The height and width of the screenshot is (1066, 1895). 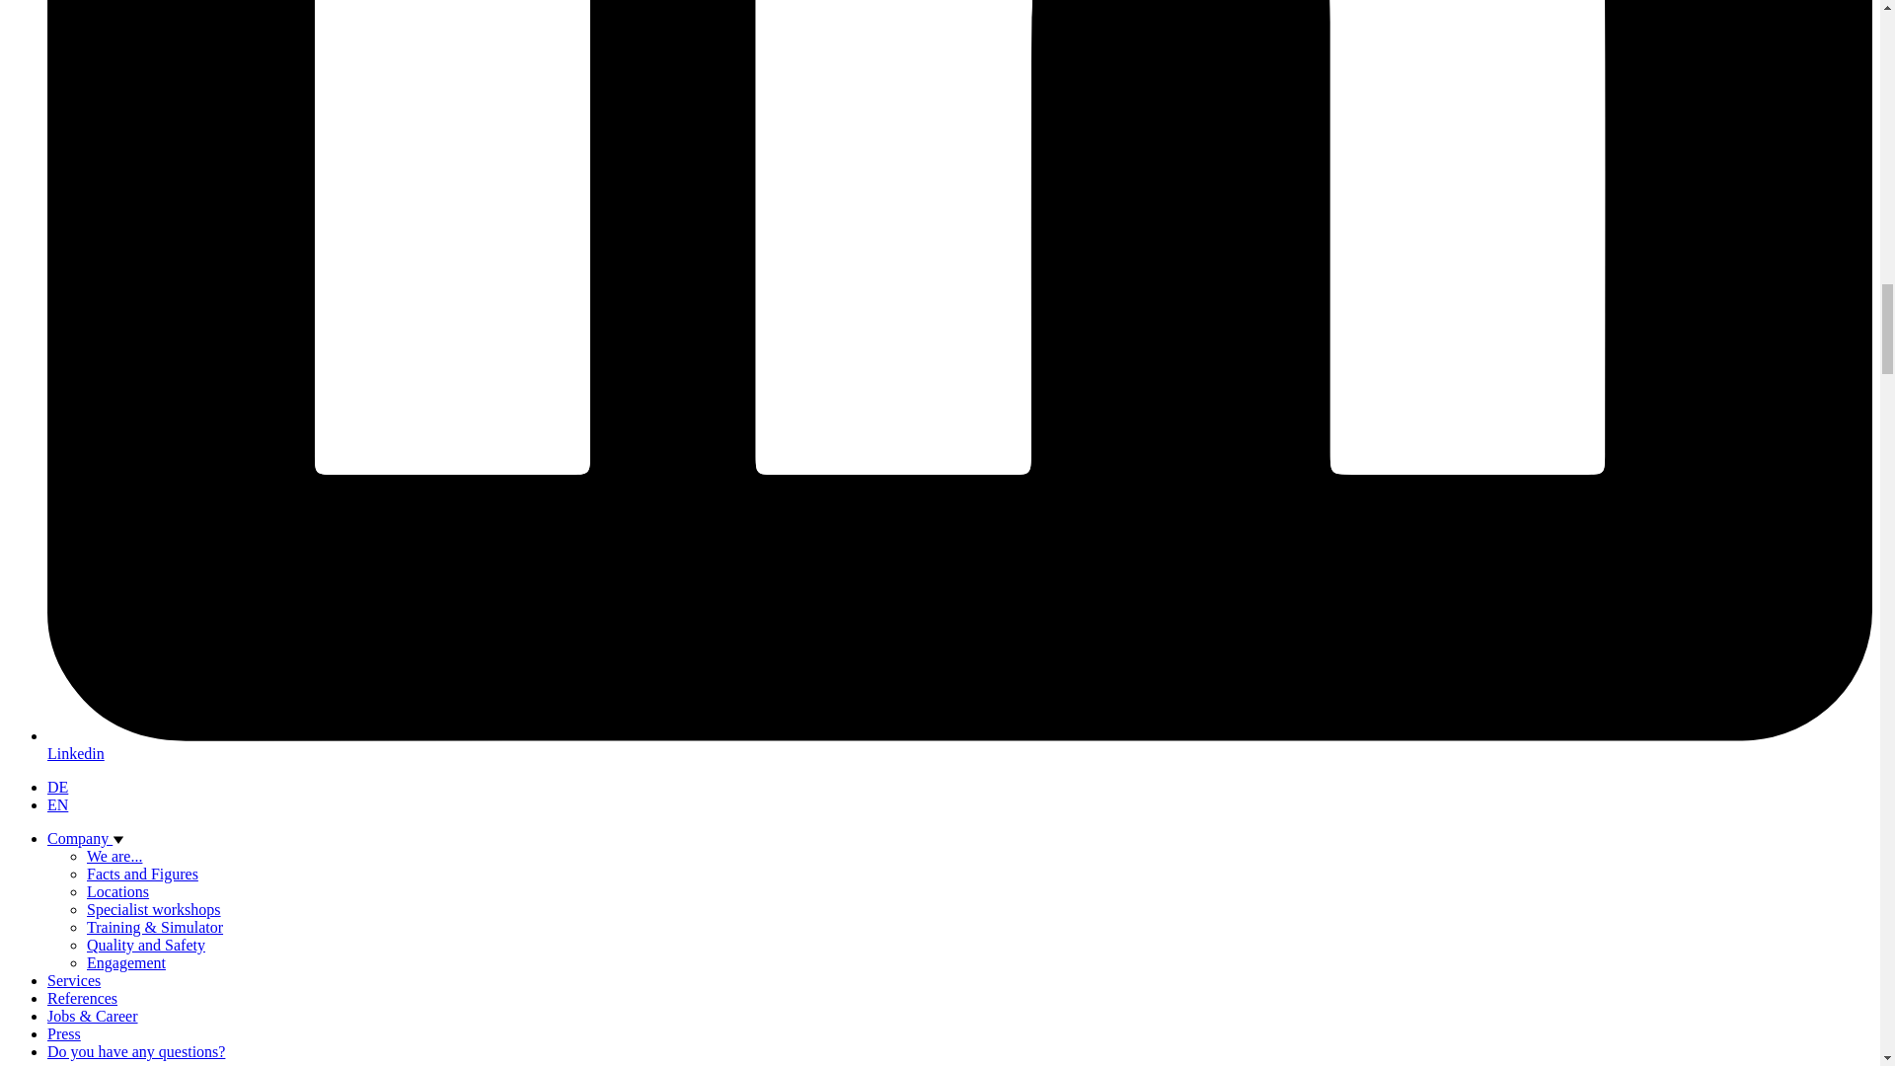 What do you see at coordinates (73, 980) in the screenshot?
I see `Services` at bounding box center [73, 980].